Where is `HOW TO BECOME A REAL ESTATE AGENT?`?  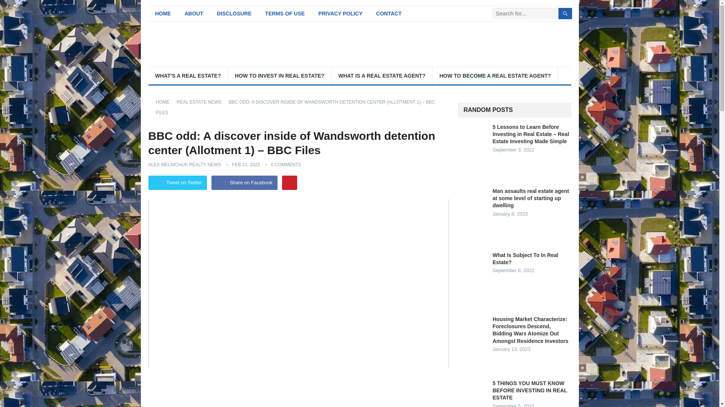
HOW TO BECOME A REAL ESTATE AGENT? is located at coordinates (495, 75).